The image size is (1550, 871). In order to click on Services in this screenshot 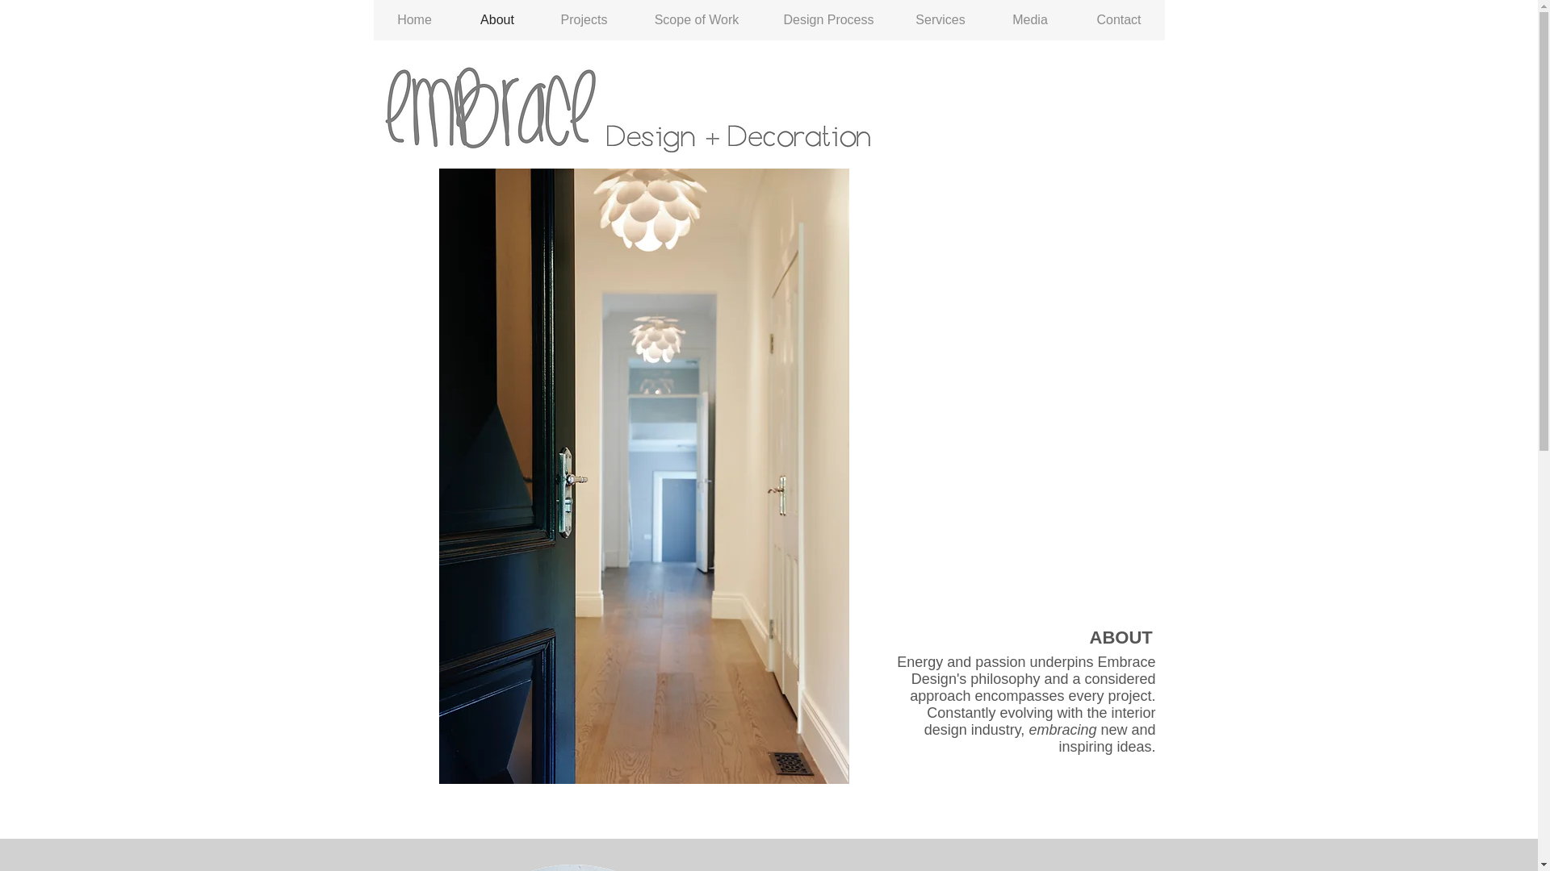, I will do `click(939, 19)`.